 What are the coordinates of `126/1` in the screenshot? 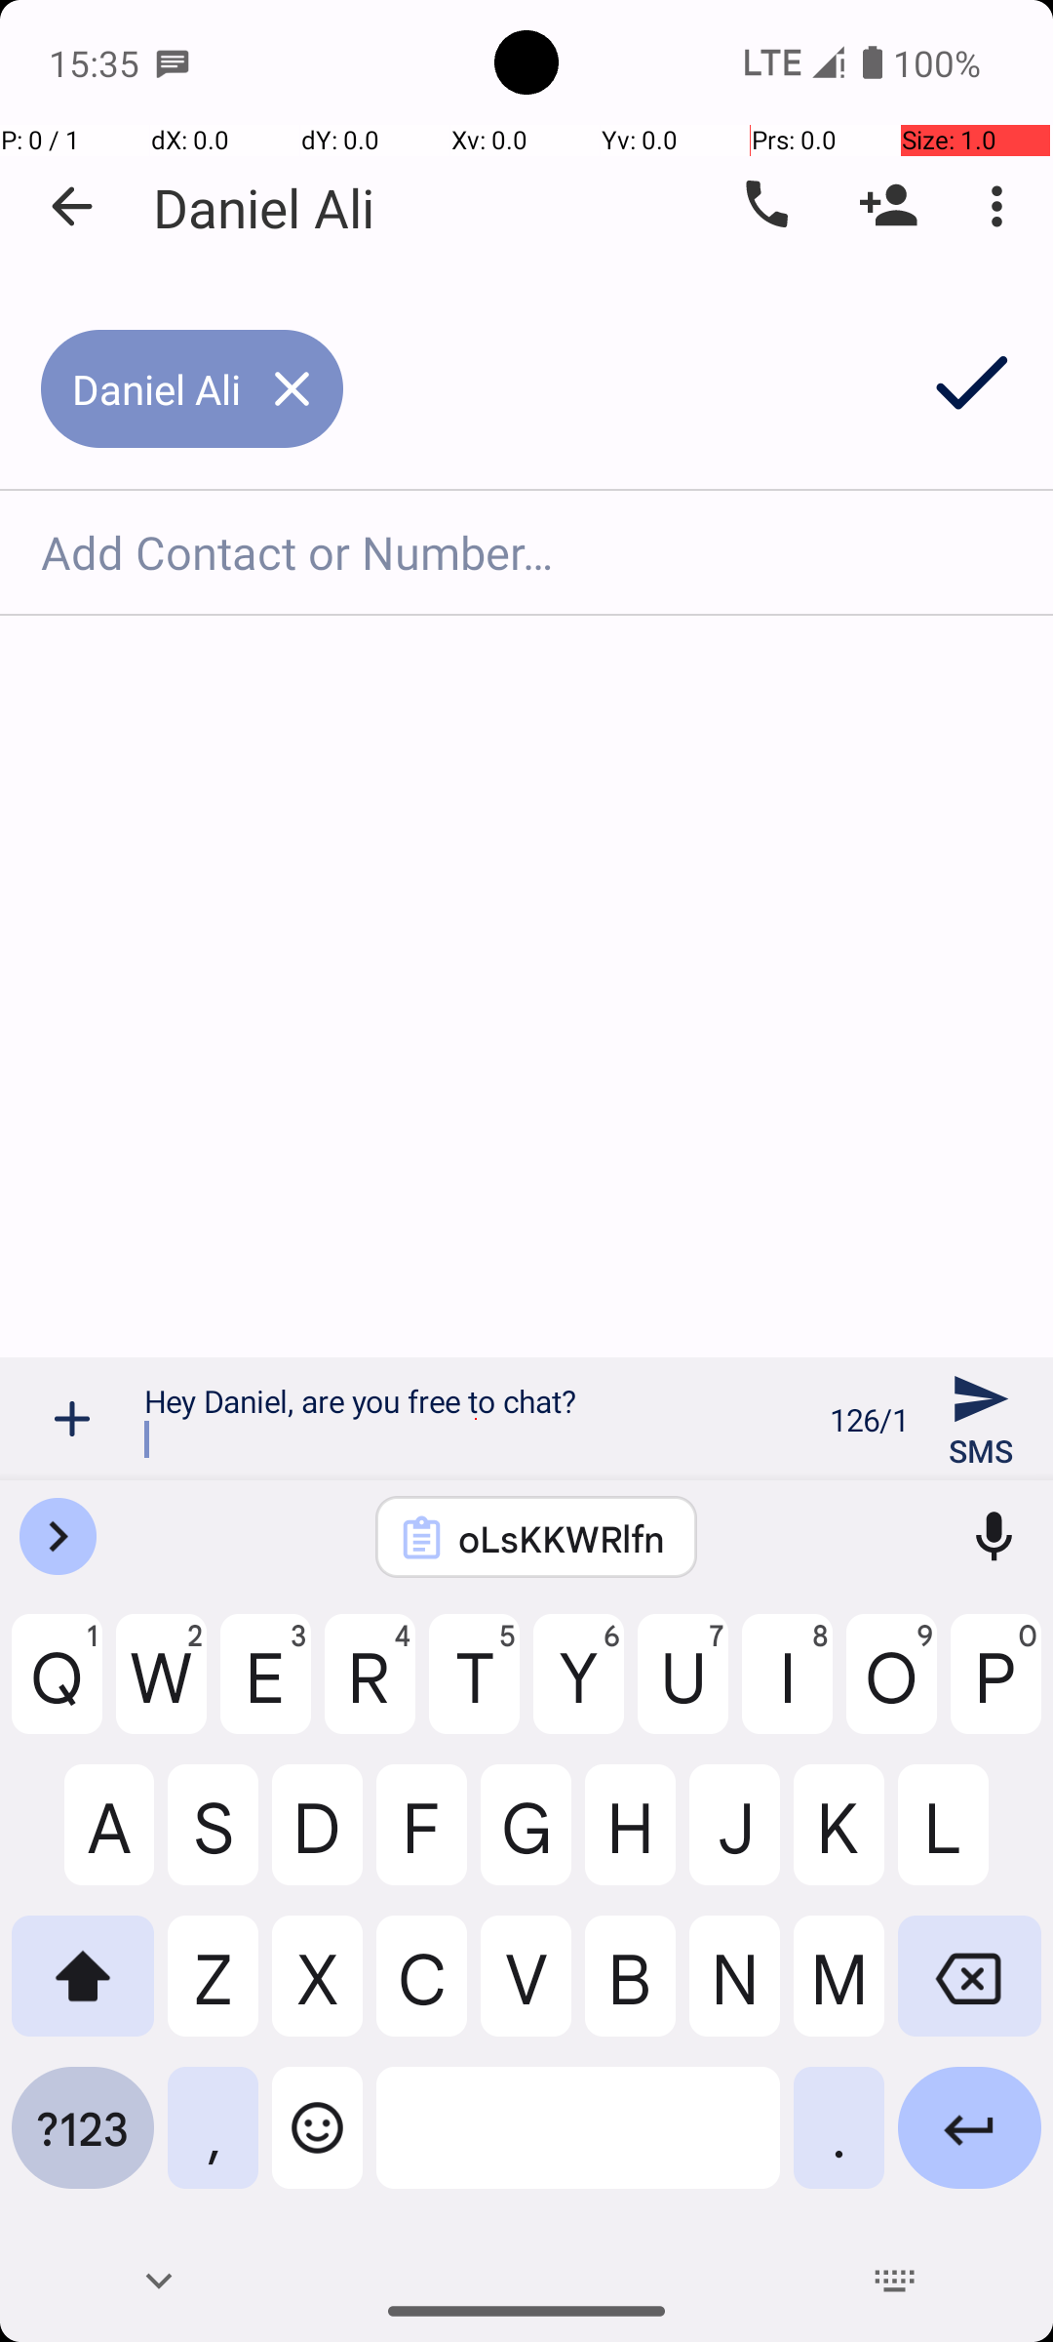 It's located at (870, 1419).